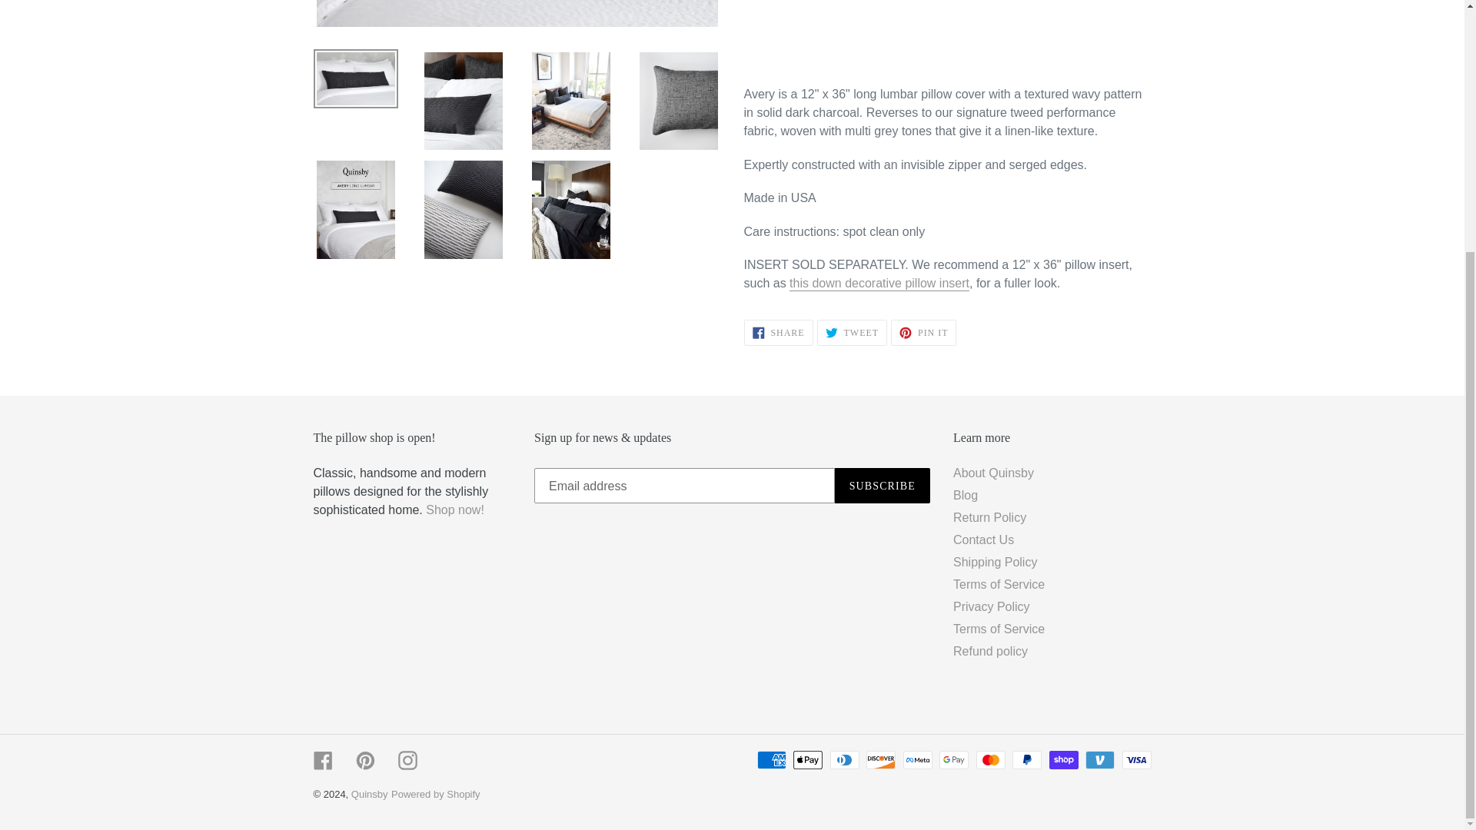  What do you see at coordinates (455, 509) in the screenshot?
I see `All Collections` at bounding box center [455, 509].